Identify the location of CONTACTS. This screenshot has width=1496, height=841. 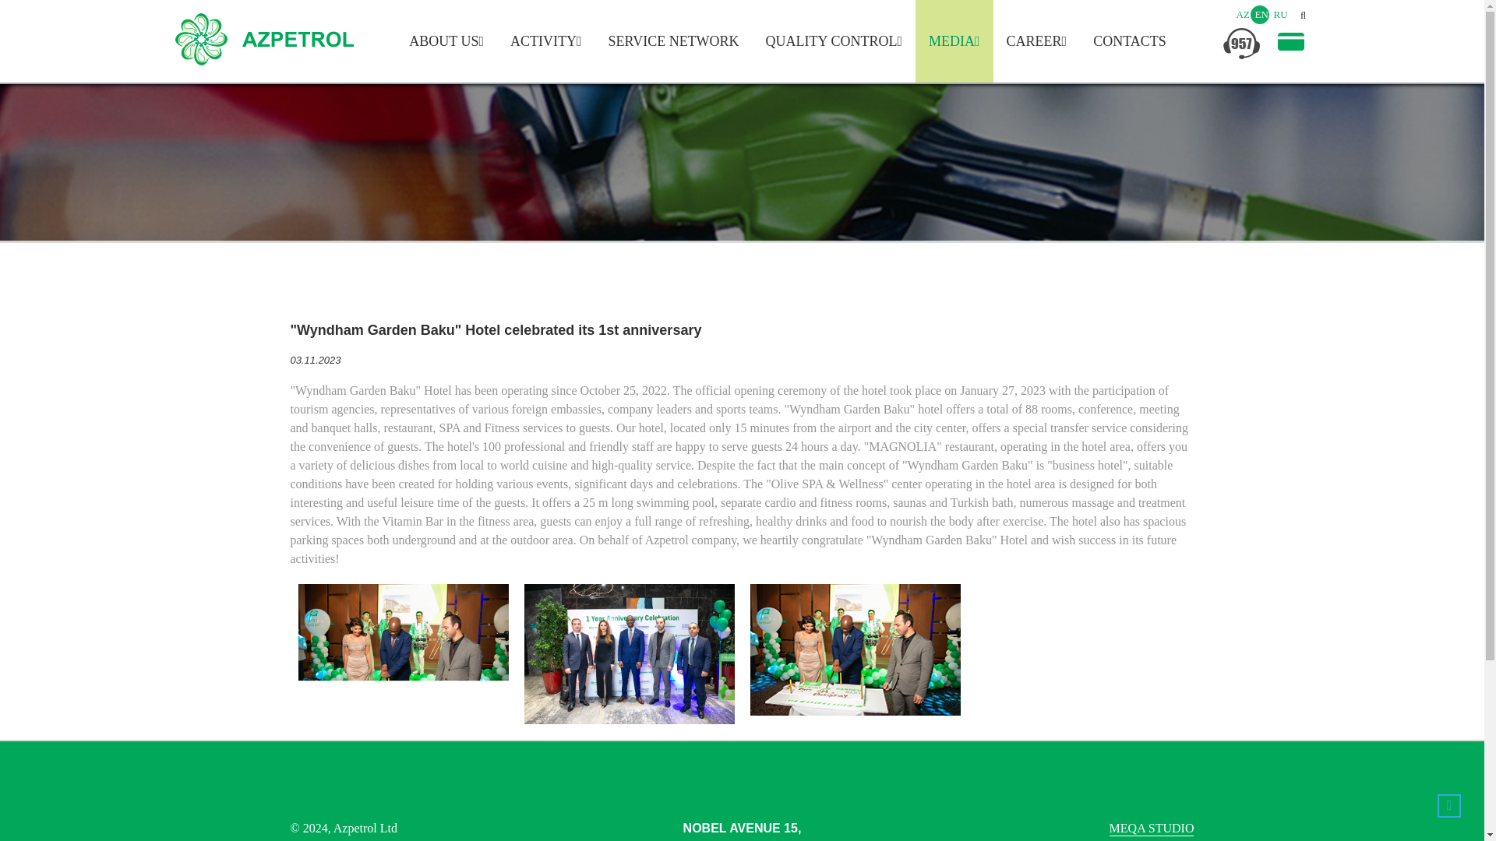
(1130, 40).